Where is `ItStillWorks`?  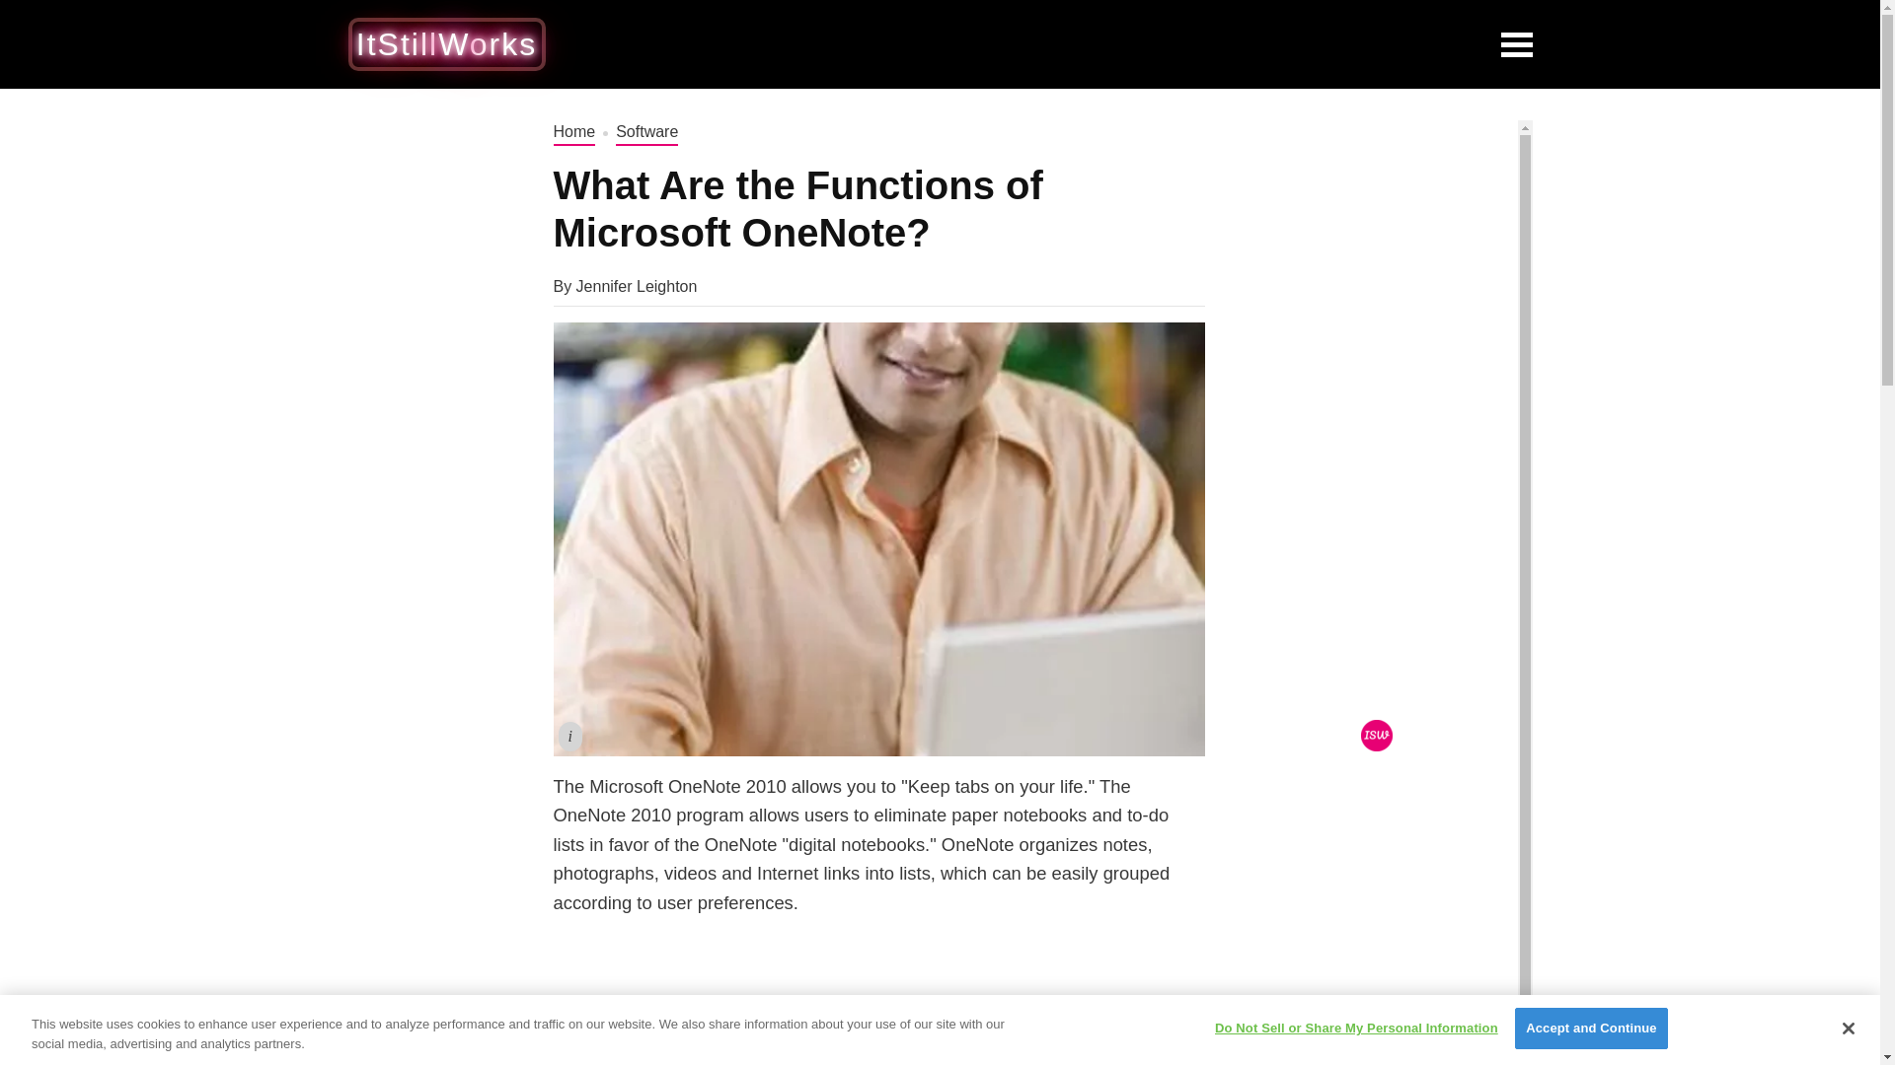
ItStillWorks is located at coordinates (446, 43).